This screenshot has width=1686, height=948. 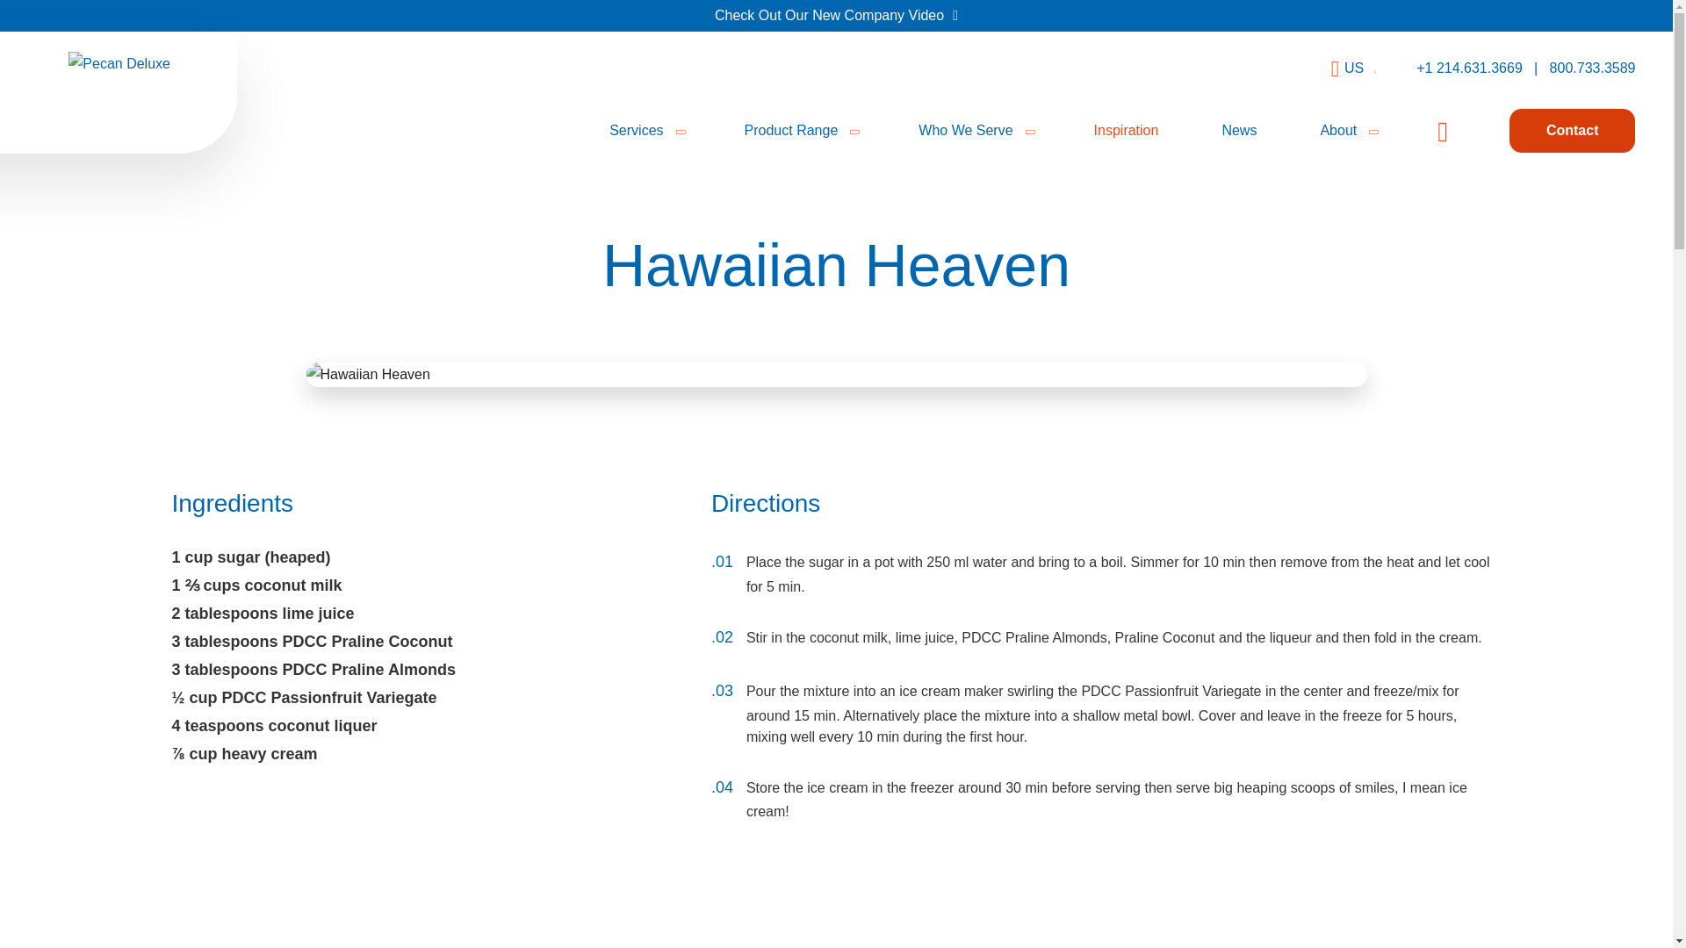 What do you see at coordinates (801, 130) in the screenshot?
I see `Product Range` at bounding box center [801, 130].